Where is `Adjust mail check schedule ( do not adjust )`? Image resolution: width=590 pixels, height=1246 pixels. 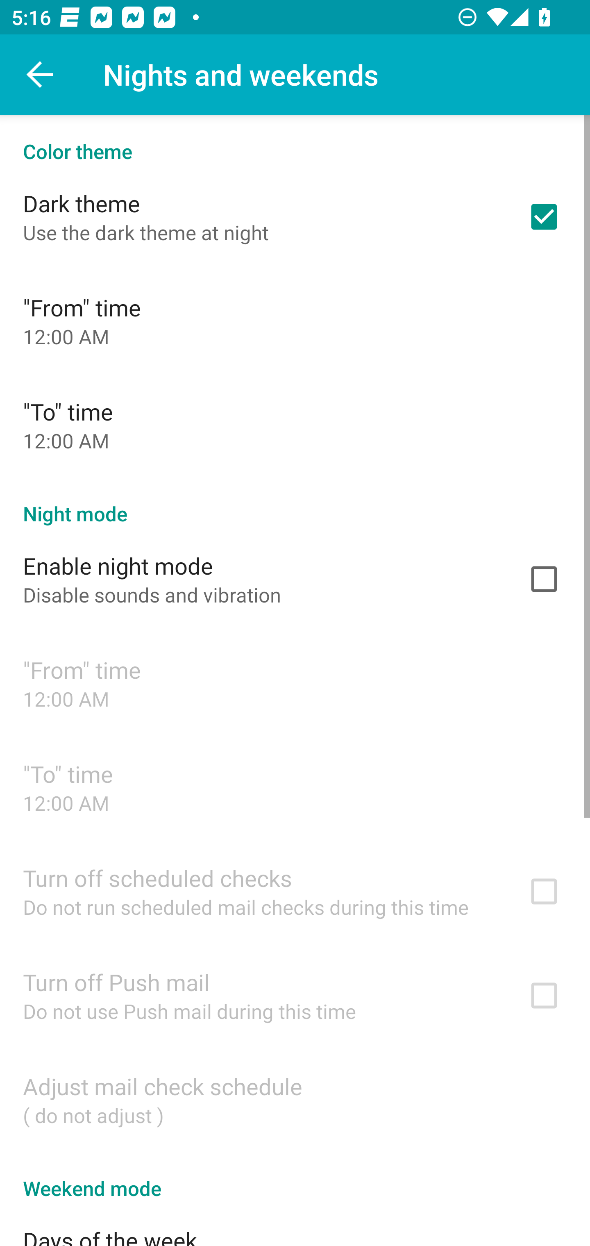
Adjust mail check schedule ( do not adjust ) is located at coordinates (295, 1099).